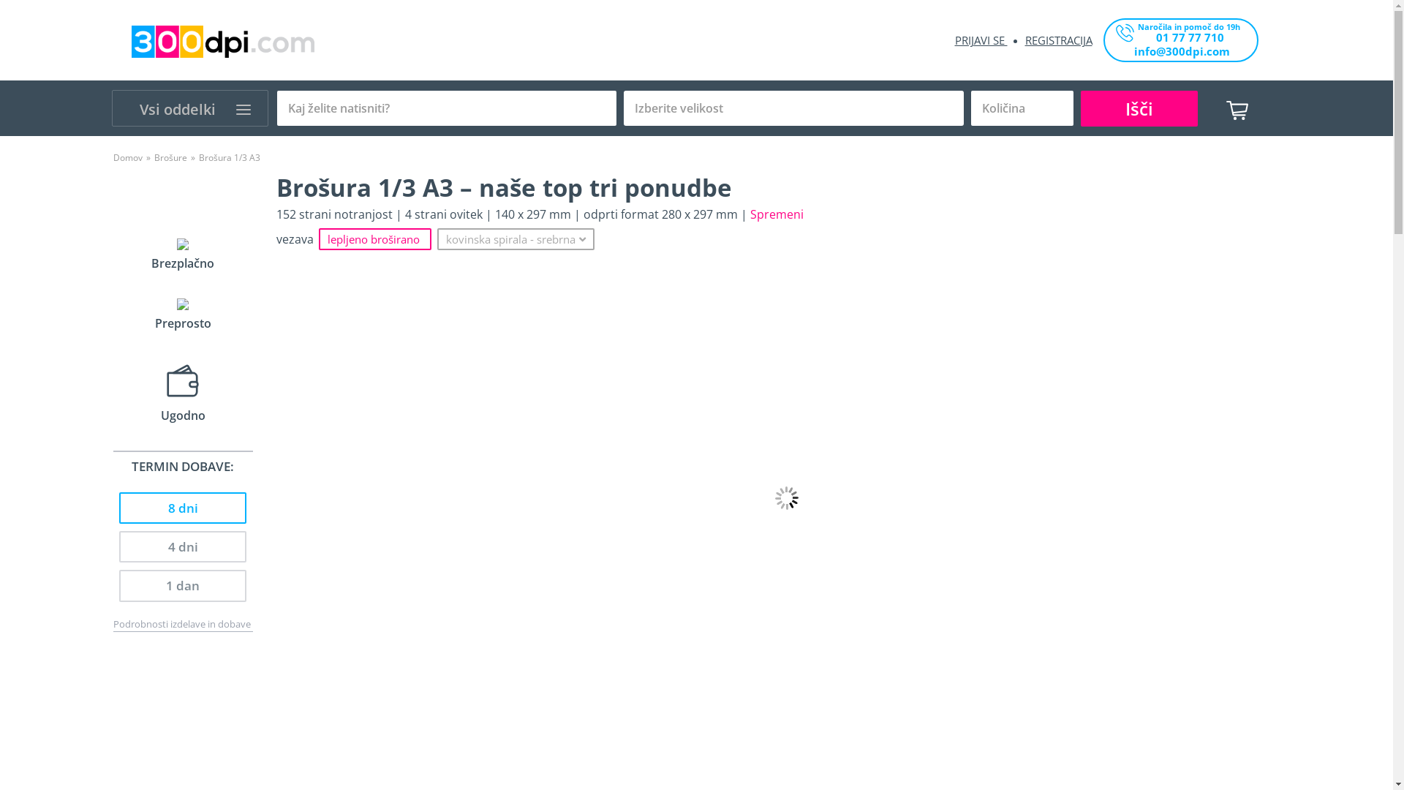 The height and width of the screenshot is (790, 1404). Describe the element at coordinates (1195, 53) in the screenshot. I see `info@300dpi.com` at that location.